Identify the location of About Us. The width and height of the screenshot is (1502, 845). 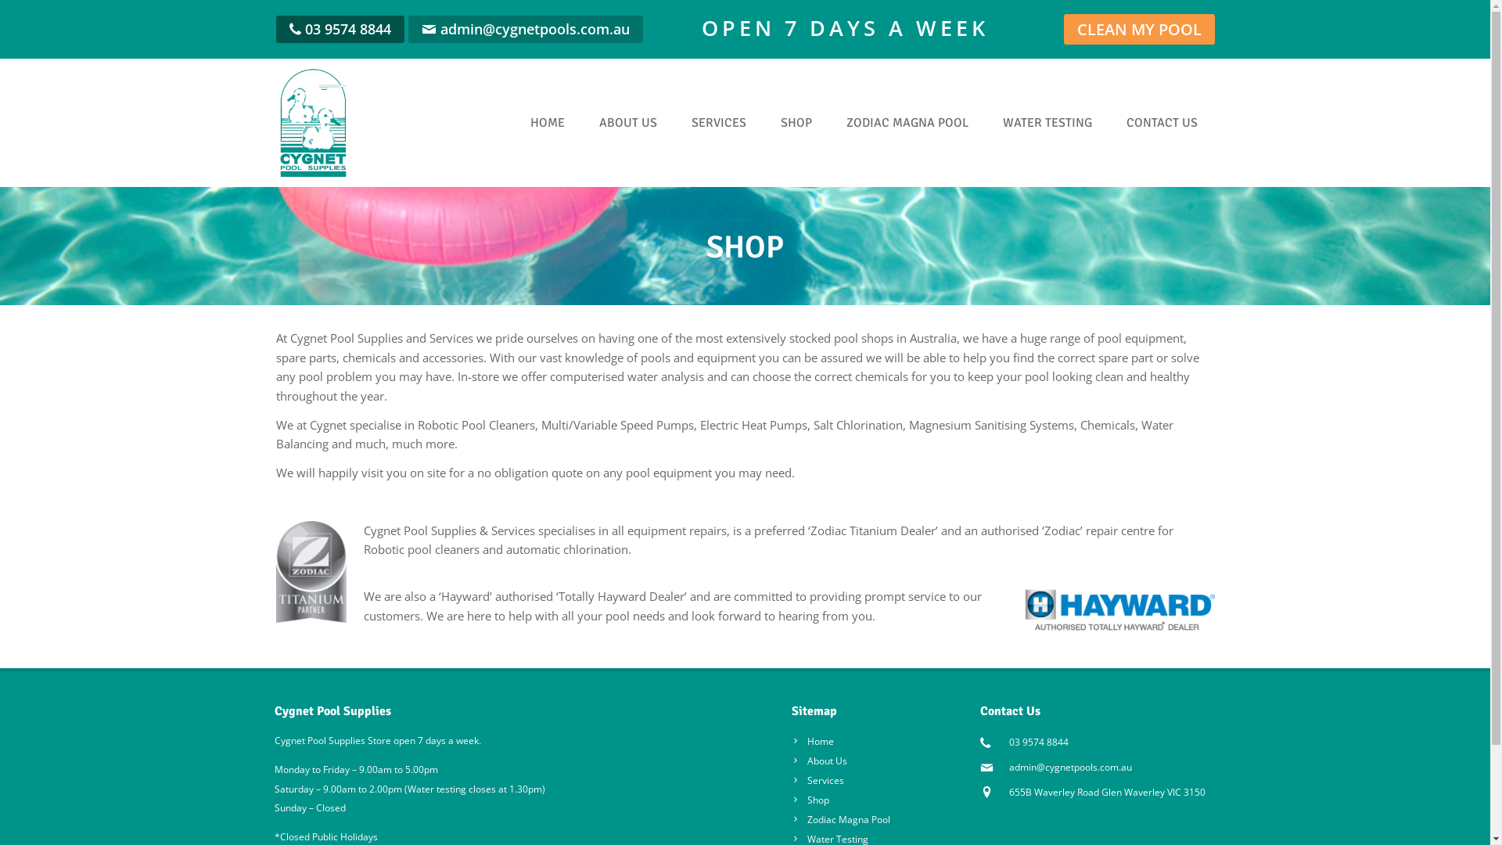
(820, 760).